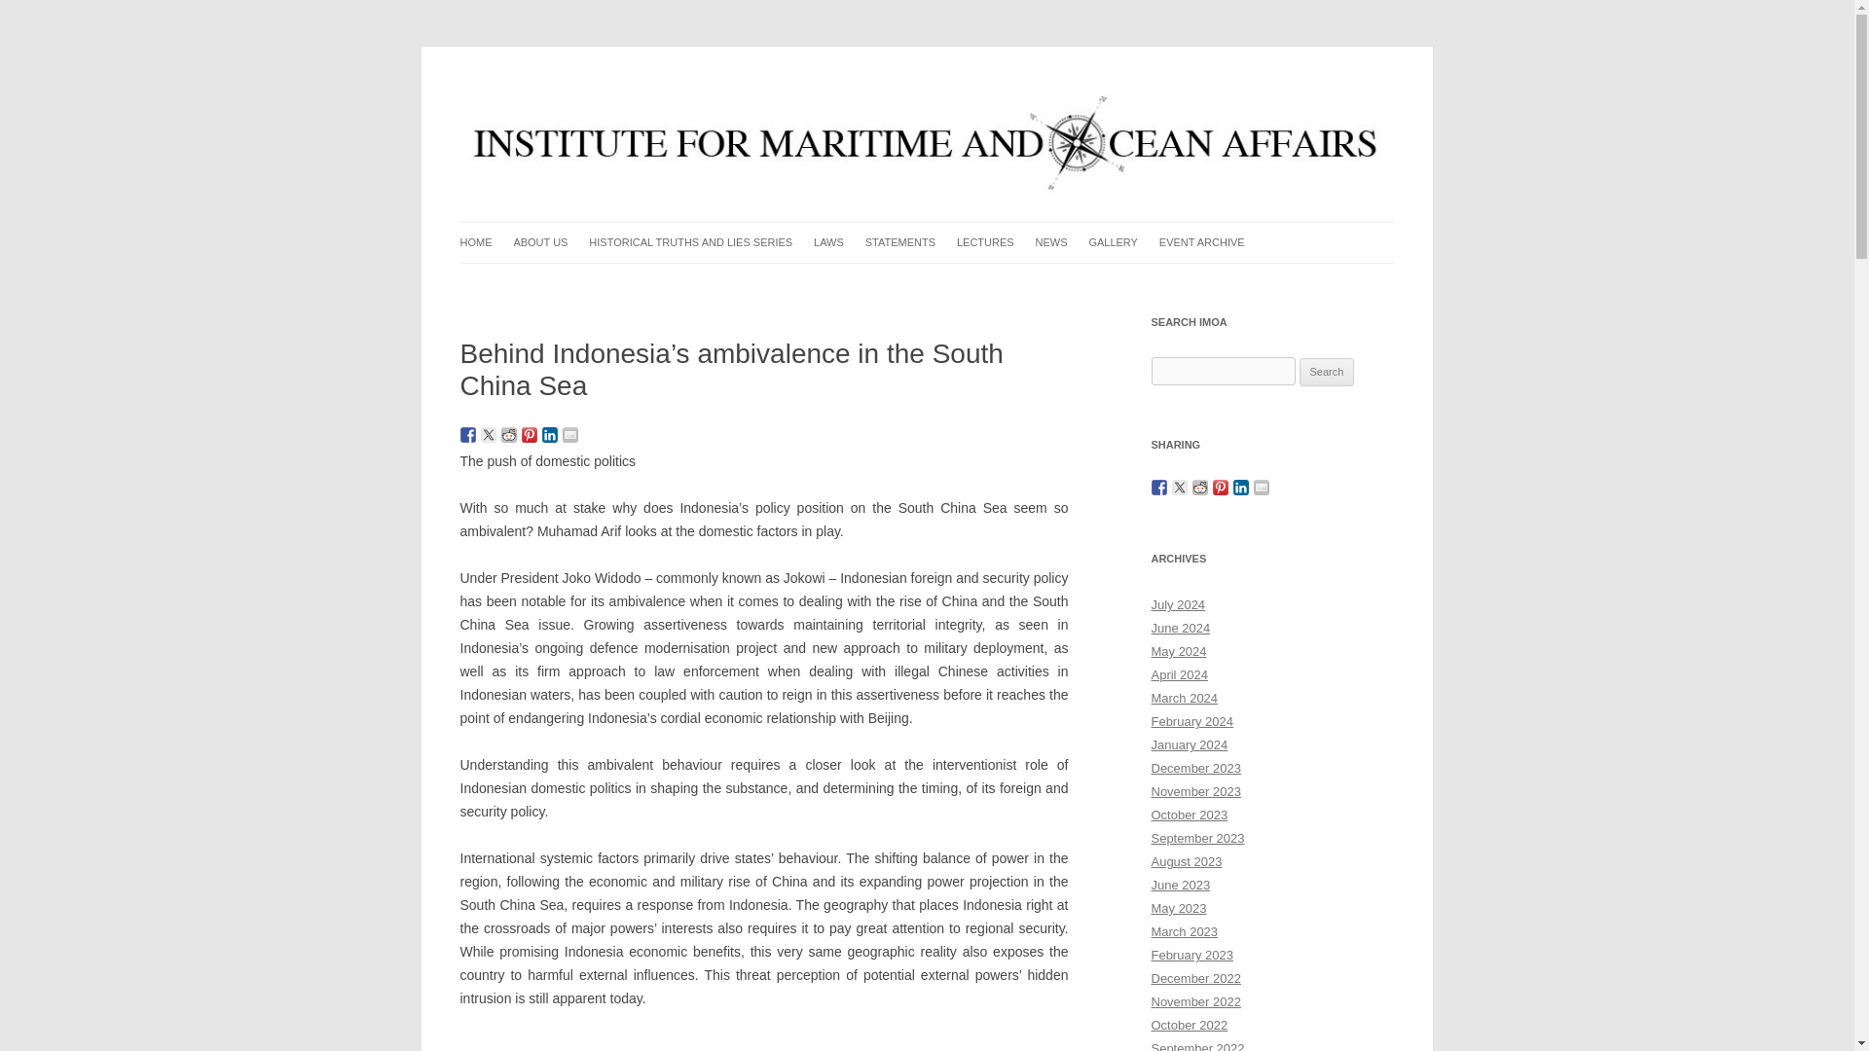 The width and height of the screenshot is (1869, 1051). I want to click on Share on Reddit, so click(508, 434).